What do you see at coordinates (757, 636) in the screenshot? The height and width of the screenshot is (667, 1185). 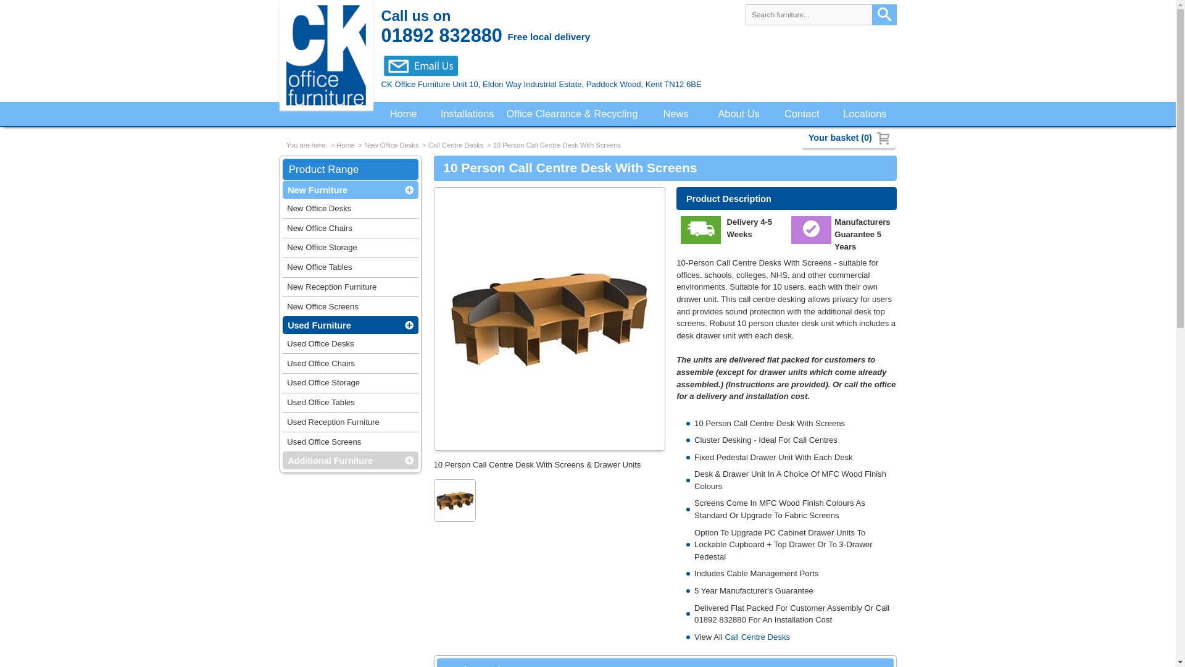 I see `Call Centre Desks` at bounding box center [757, 636].